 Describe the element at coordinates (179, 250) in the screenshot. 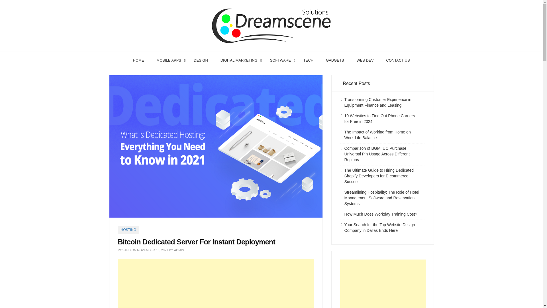

I see `ADMIN` at that location.